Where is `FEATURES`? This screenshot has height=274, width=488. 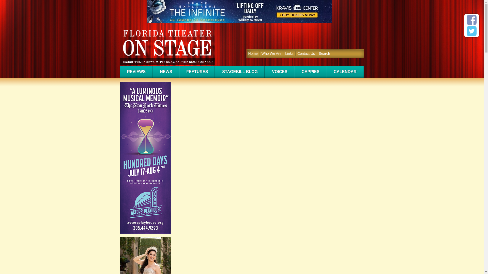
FEATURES is located at coordinates (197, 72).